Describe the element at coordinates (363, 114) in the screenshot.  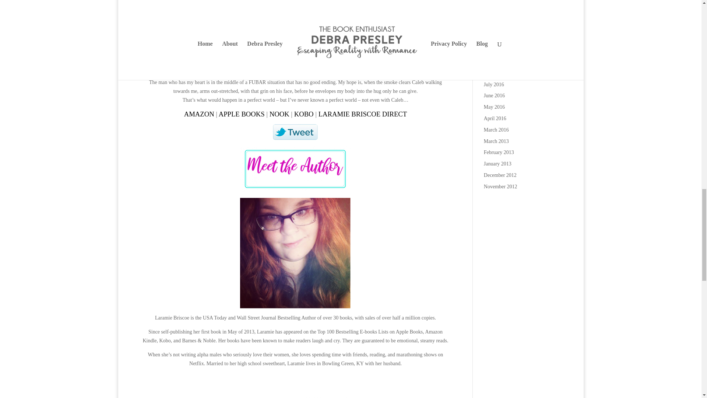
I see `LARAMIE BRISCOE DIRECT` at that location.